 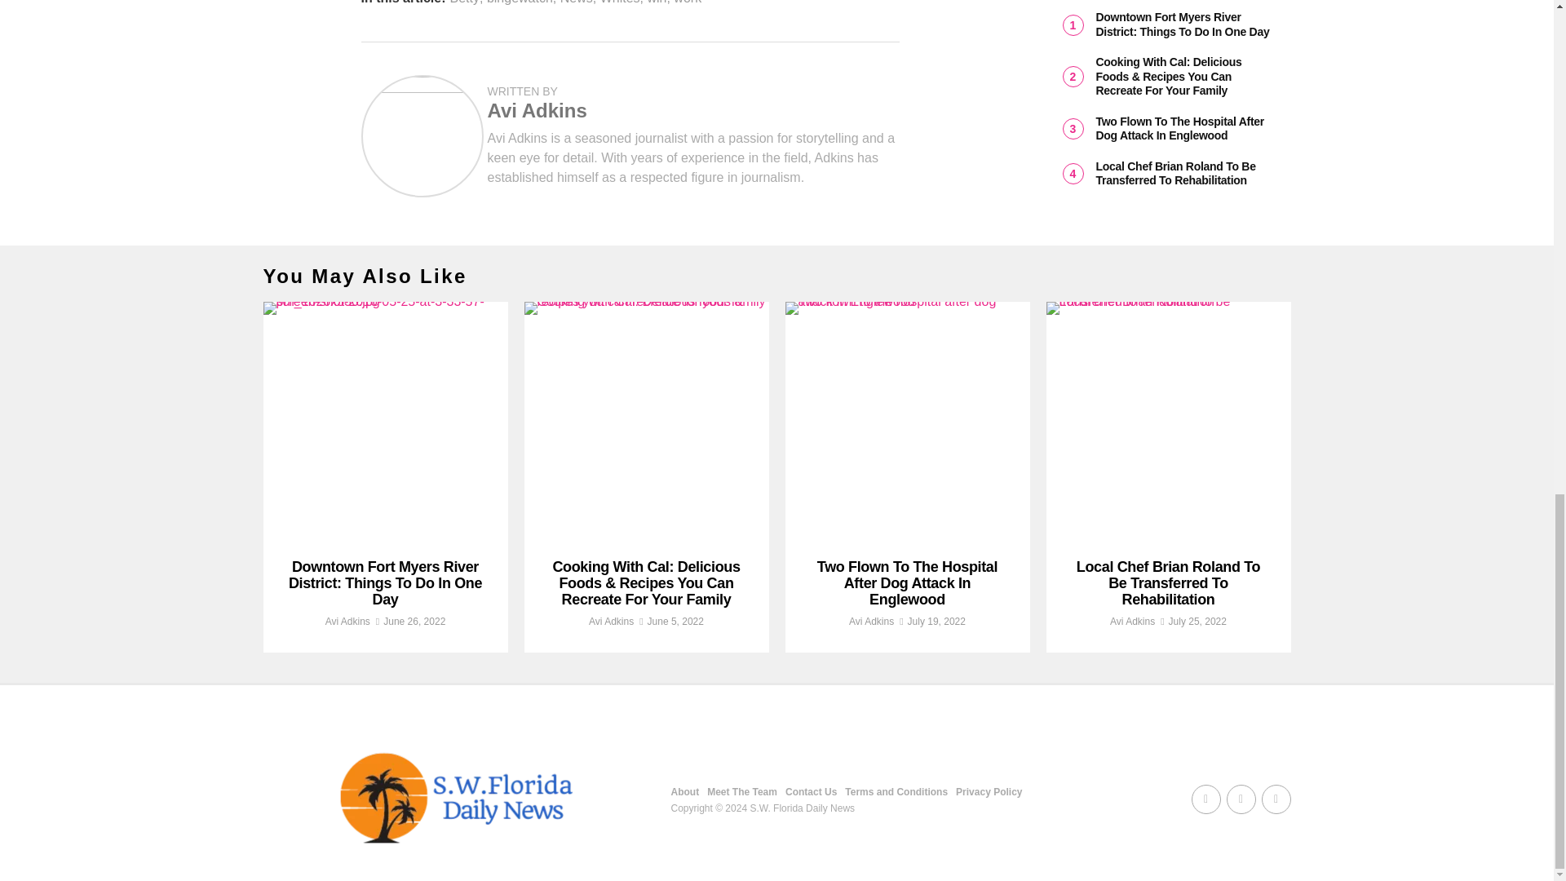 What do you see at coordinates (611, 621) in the screenshot?
I see `Posts by Avi Adkins` at bounding box center [611, 621].